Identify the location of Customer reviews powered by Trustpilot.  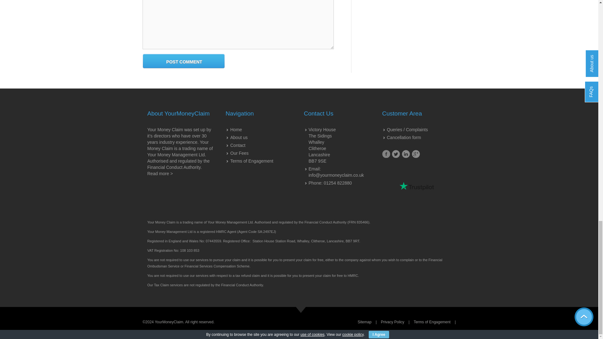
(416, 186).